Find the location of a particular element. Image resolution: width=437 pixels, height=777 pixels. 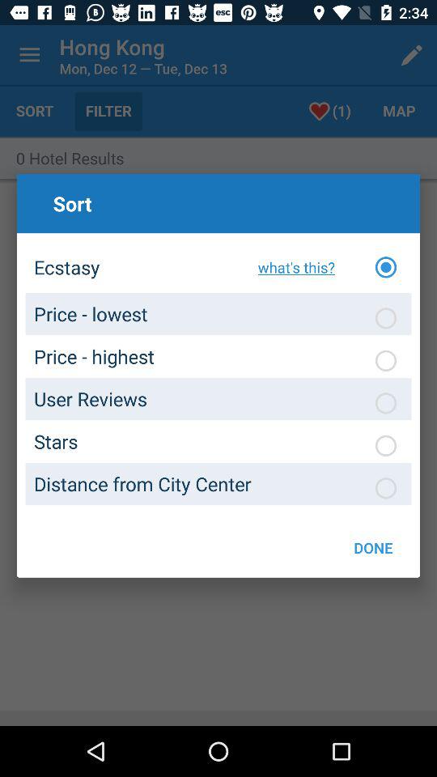

click done is located at coordinates (373, 547).